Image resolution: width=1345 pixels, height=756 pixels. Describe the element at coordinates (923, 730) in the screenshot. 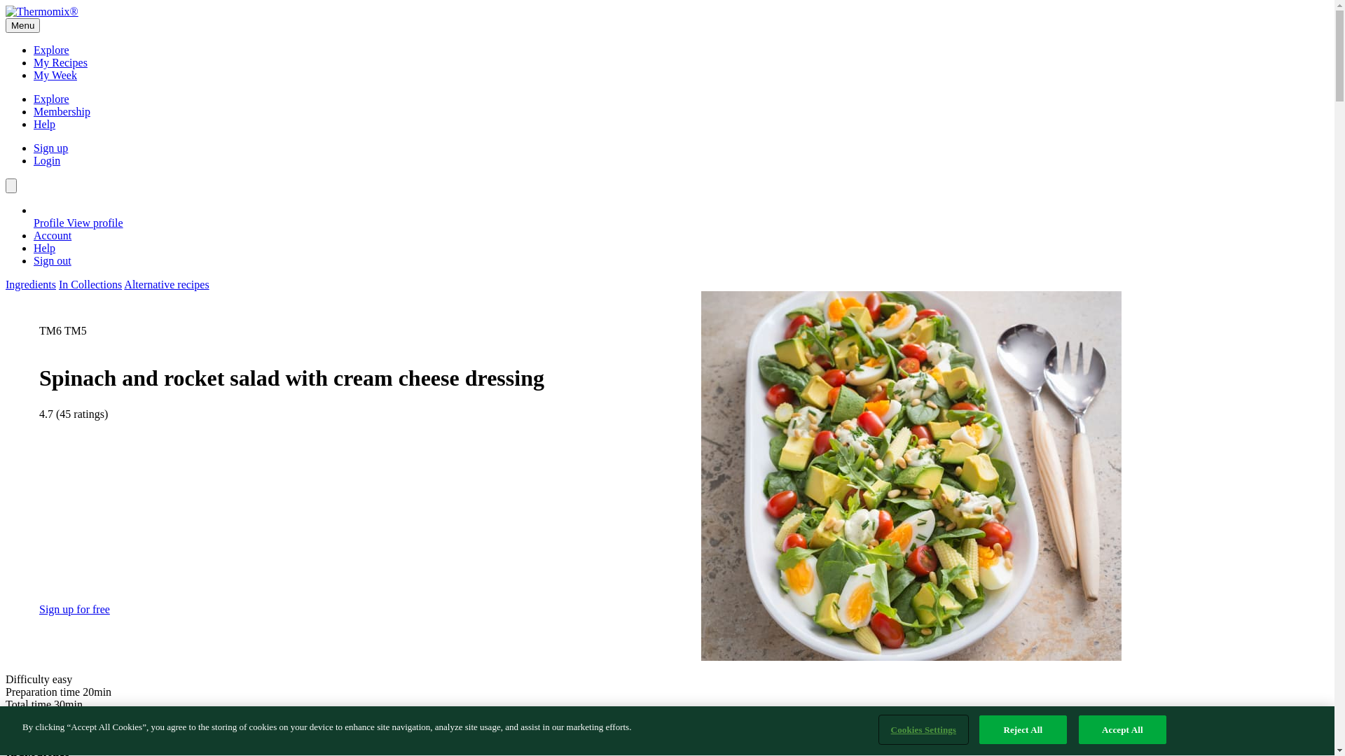

I see `Cookies Settings` at that location.